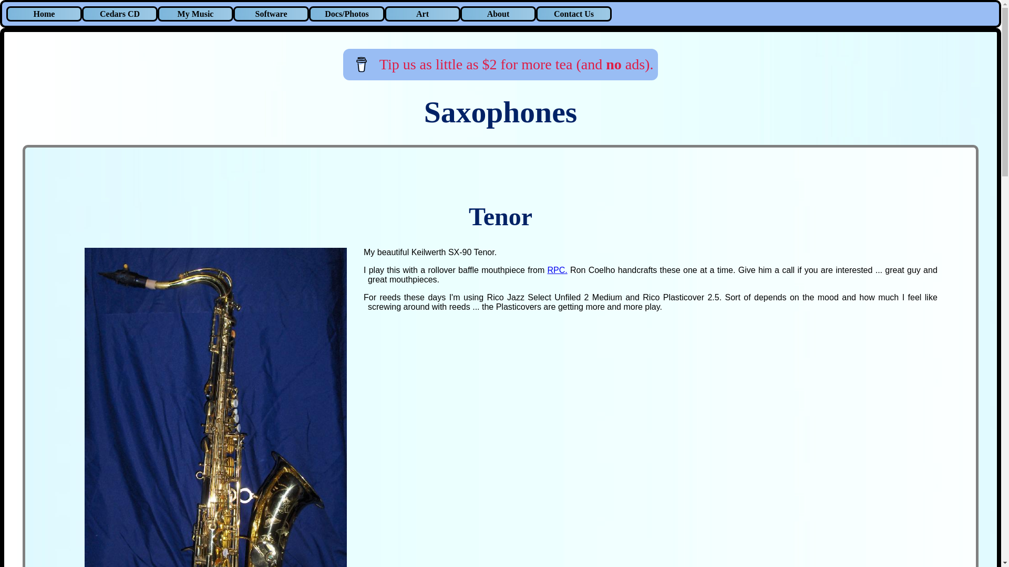 This screenshot has height=567, width=1009. Describe the element at coordinates (557, 270) in the screenshot. I see `RPC.` at that location.